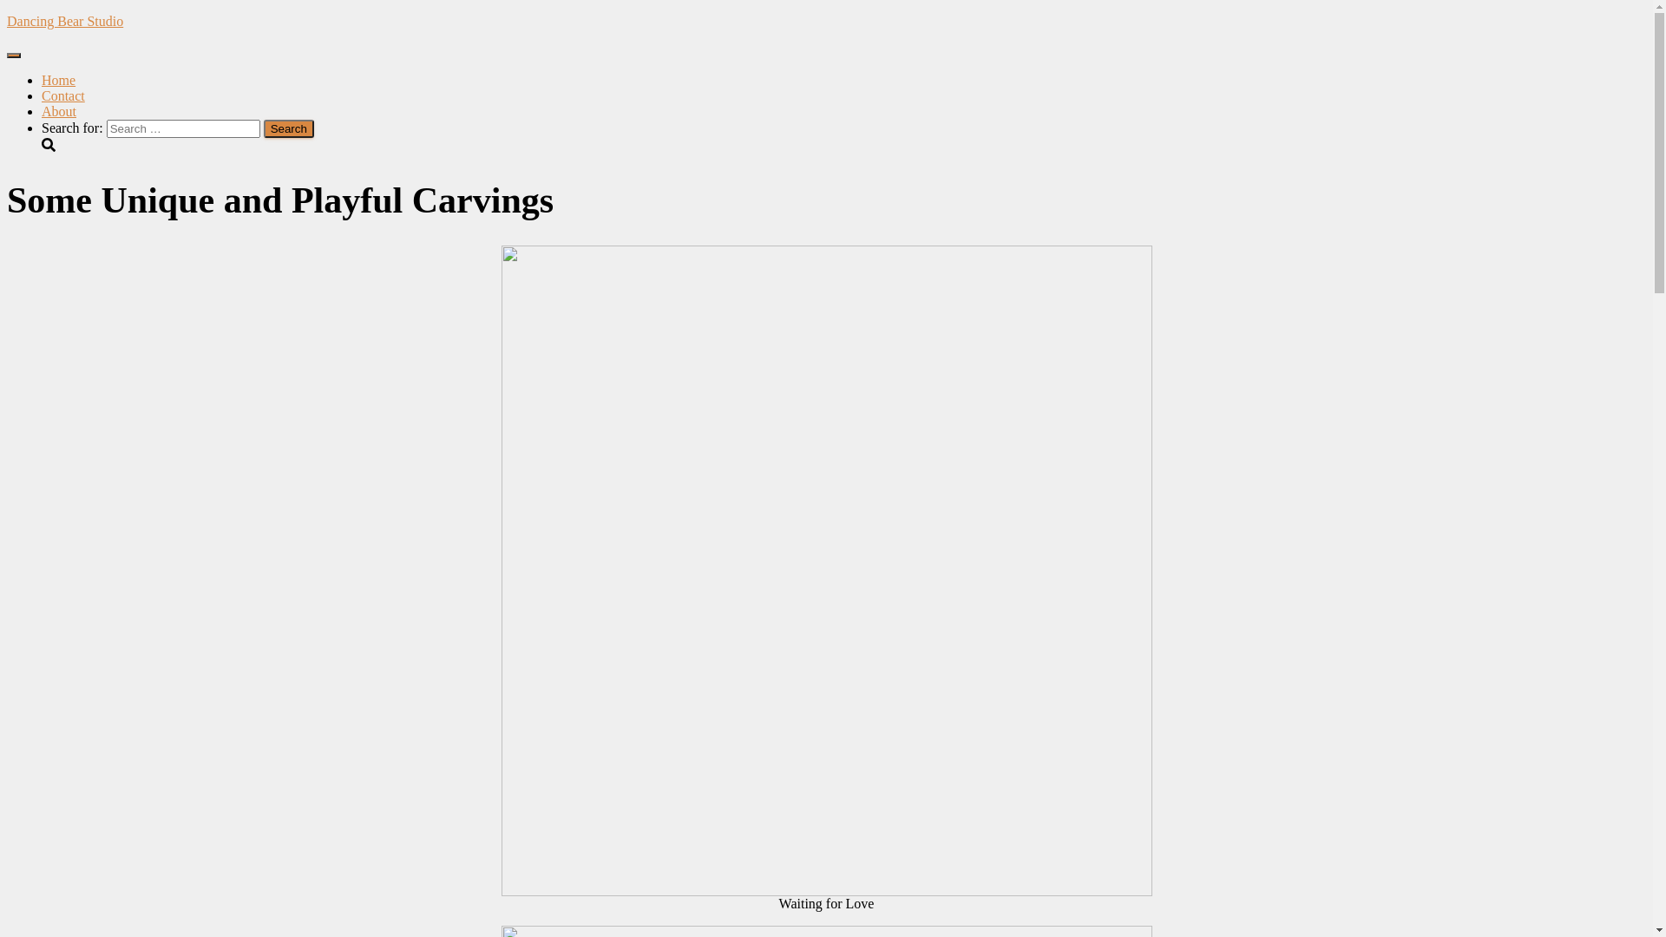 The image size is (1666, 937). What do you see at coordinates (59, 111) in the screenshot?
I see `About` at bounding box center [59, 111].